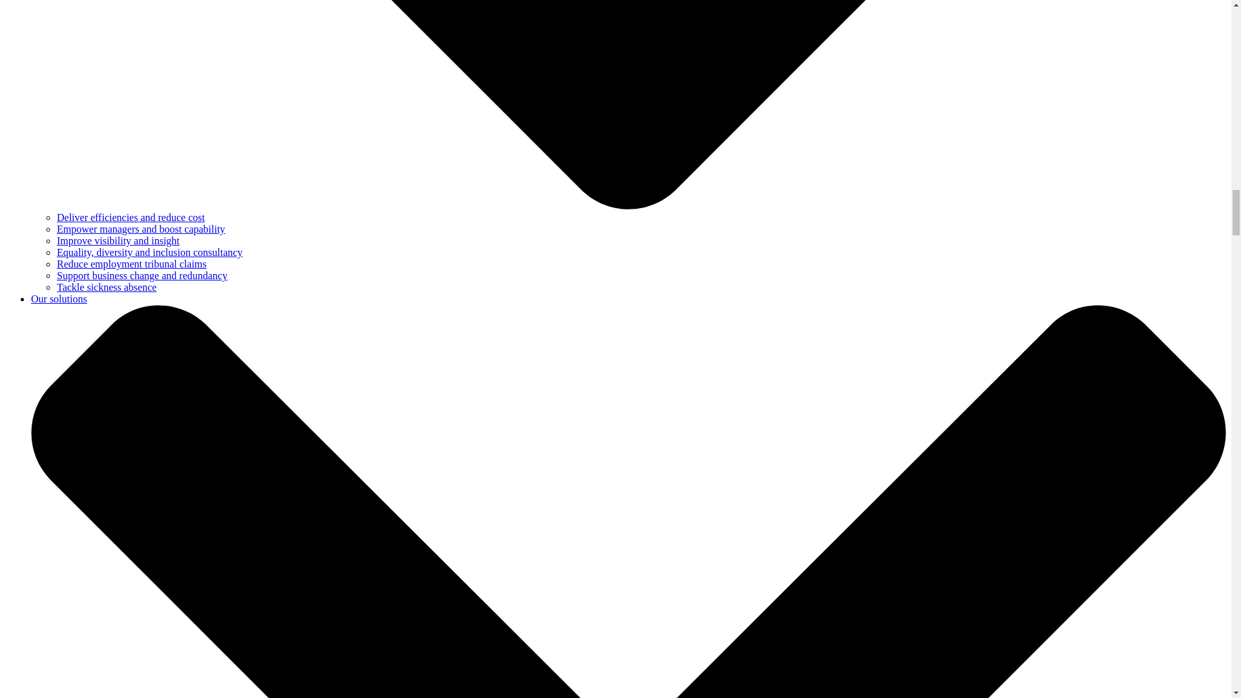 This screenshot has height=698, width=1241. What do you see at coordinates (141, 229) in the screenshot?
I see `Empower managers and boost capability` at bounding box center [141, 229].